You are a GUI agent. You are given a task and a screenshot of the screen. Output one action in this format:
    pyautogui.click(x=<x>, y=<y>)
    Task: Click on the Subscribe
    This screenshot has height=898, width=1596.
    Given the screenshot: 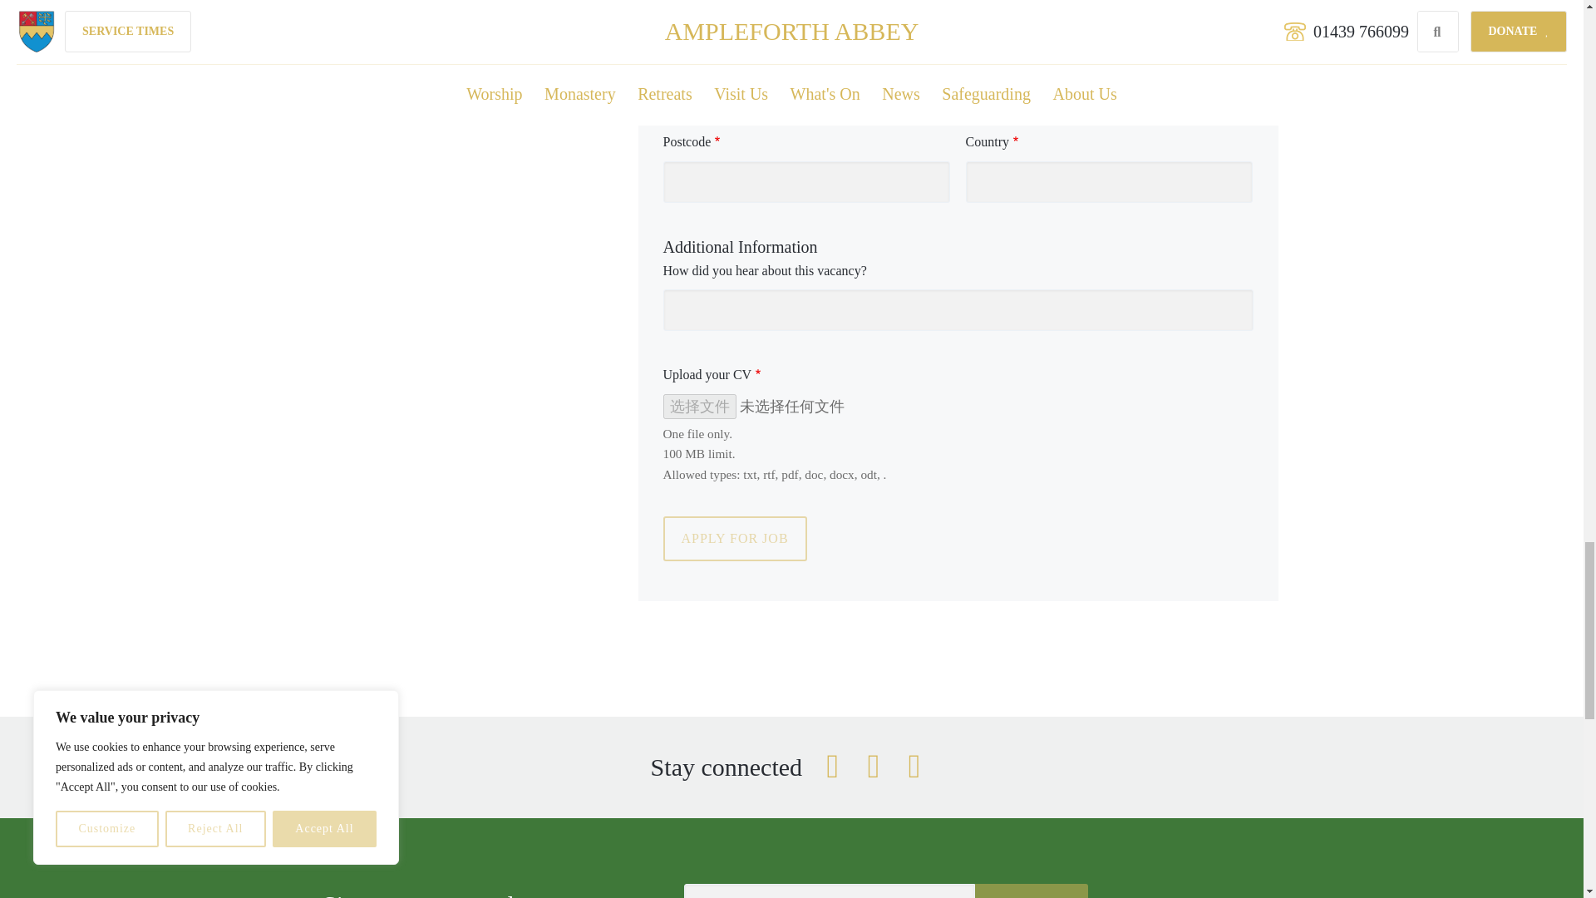 What is the action you would take?
    pyautogui.click(x=1032, y=891)
    